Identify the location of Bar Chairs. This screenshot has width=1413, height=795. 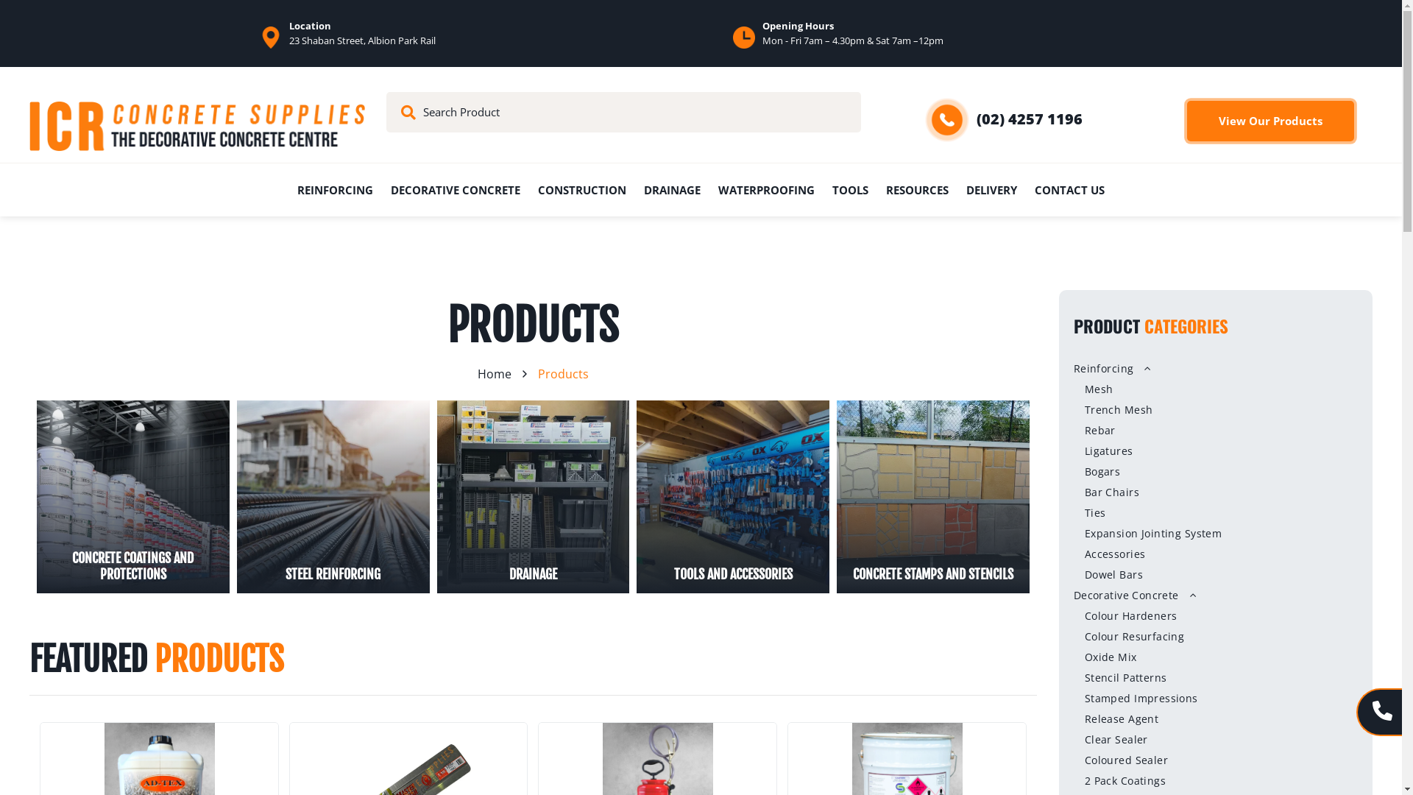
(1216, 492).